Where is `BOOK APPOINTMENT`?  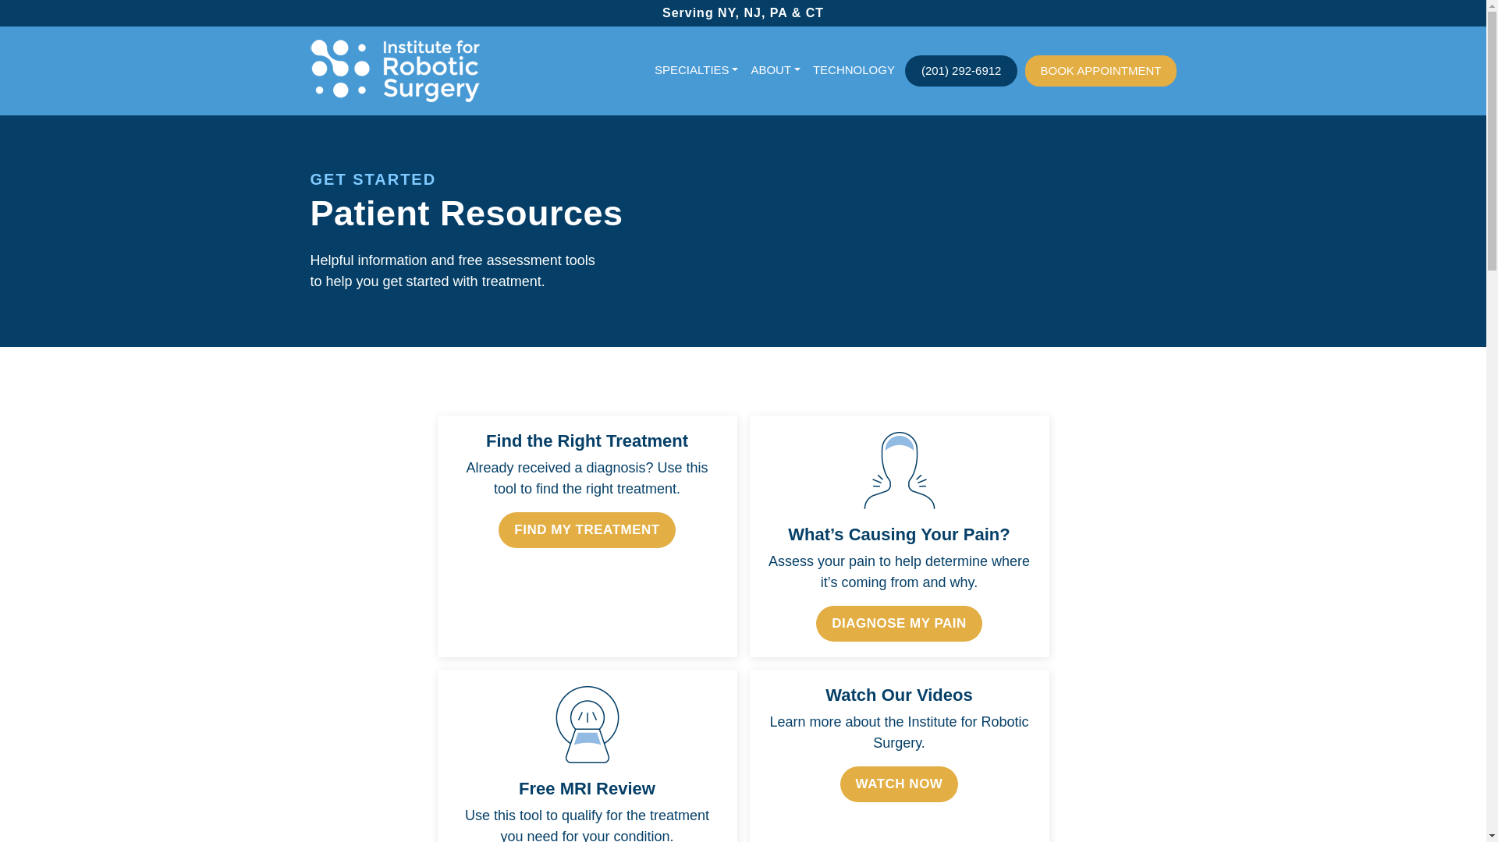
BOOK APPOINTMENT is located at coordinates (1100, 72).